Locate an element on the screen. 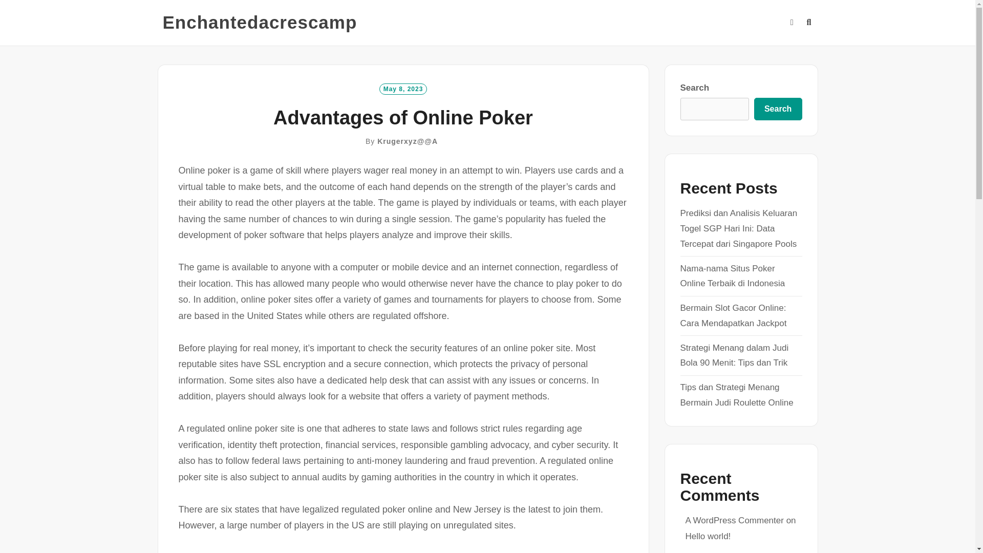 The image size is (983, 553). May 8, 2023 is located at coordinates (403, 88).